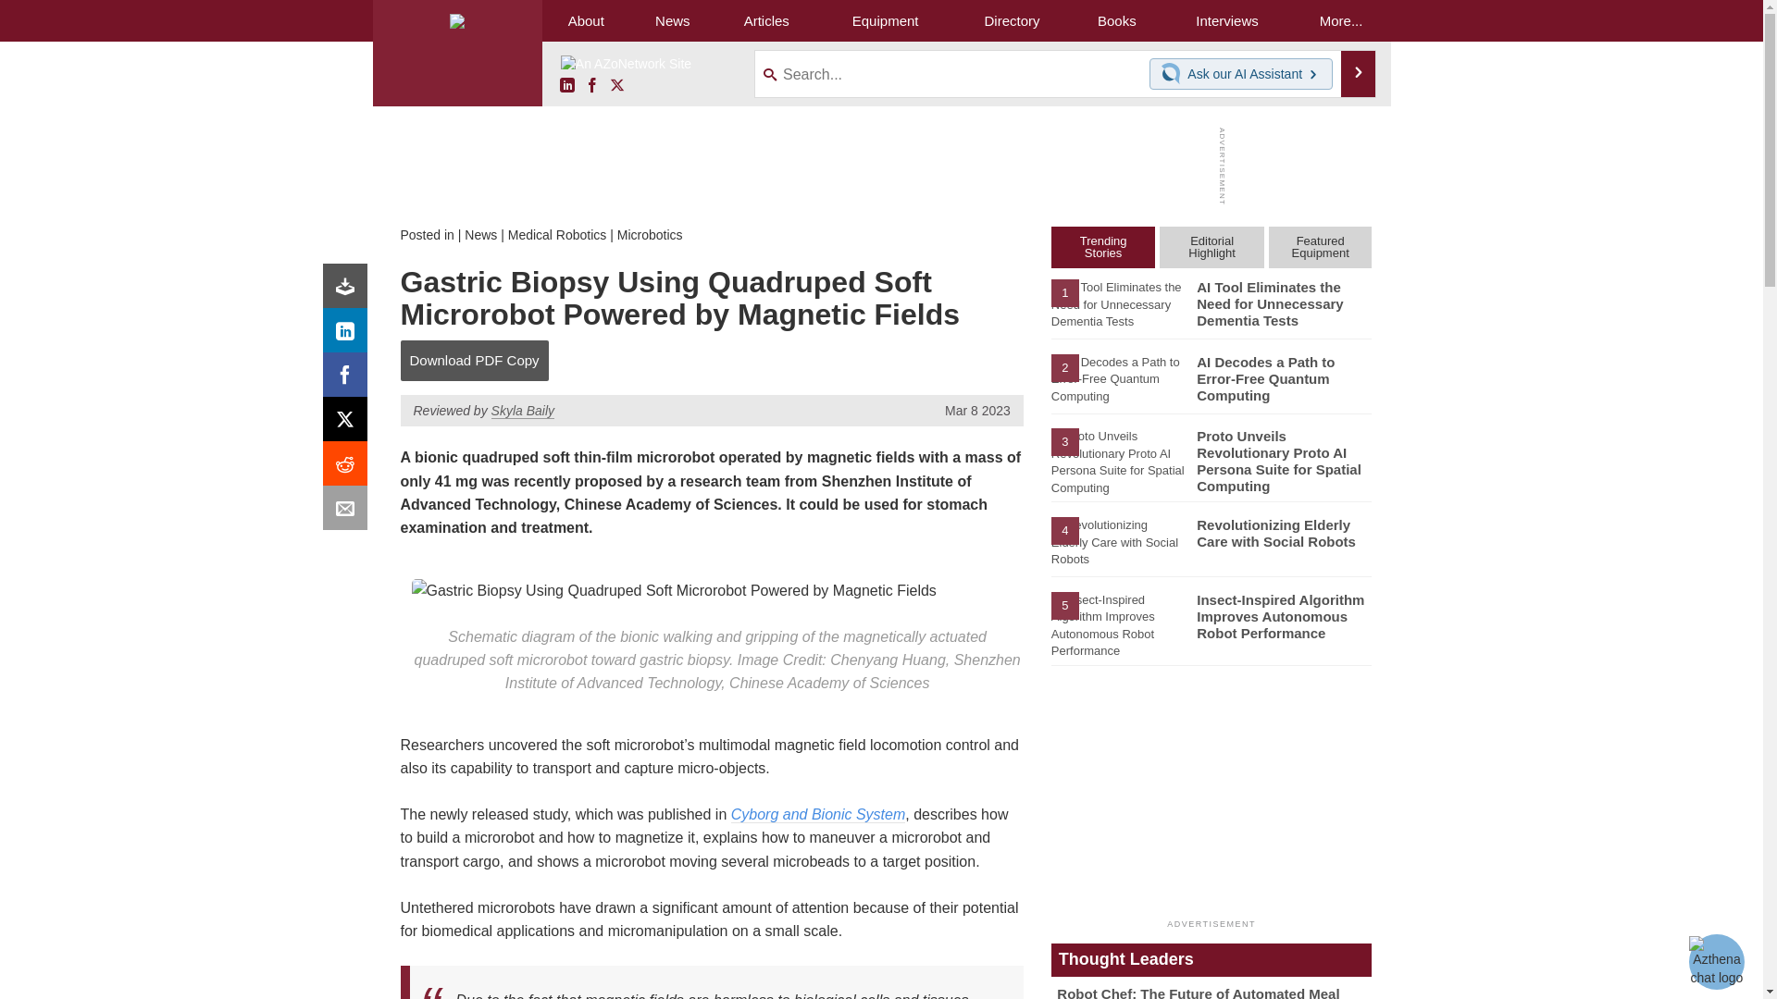 The width and height of the screenshot is (1777, 999). I want to click on Articles, so click(766, 20).